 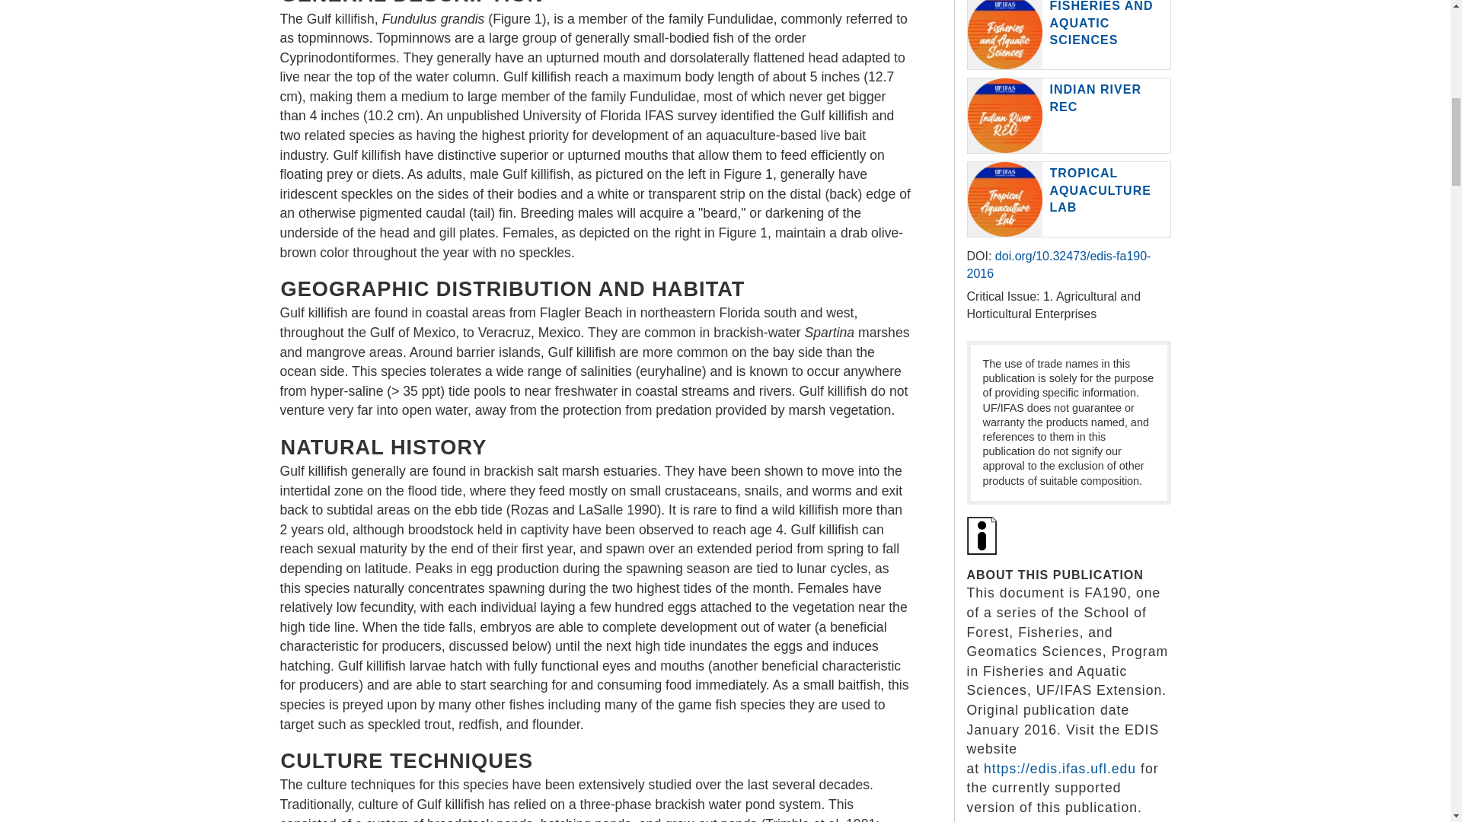 What do you see at coordinates (982, 536) in the screenshot?
I see `Fact Sheet` at bounding box center [982, 536].